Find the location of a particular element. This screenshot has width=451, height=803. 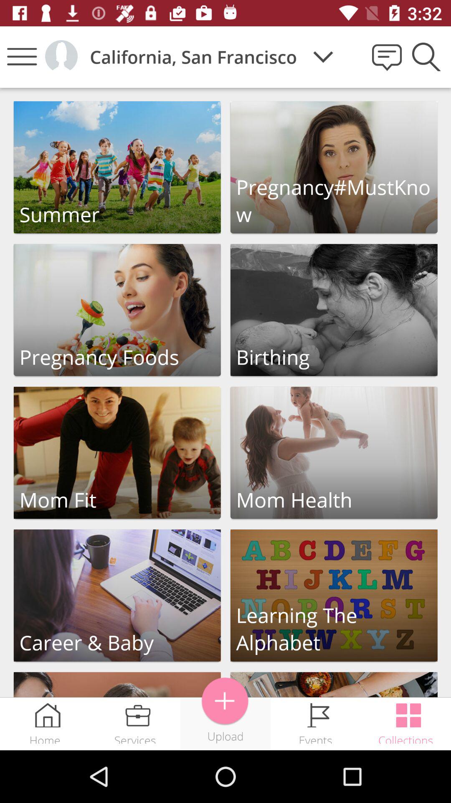

click for categories is located at coordinates (334, 167).